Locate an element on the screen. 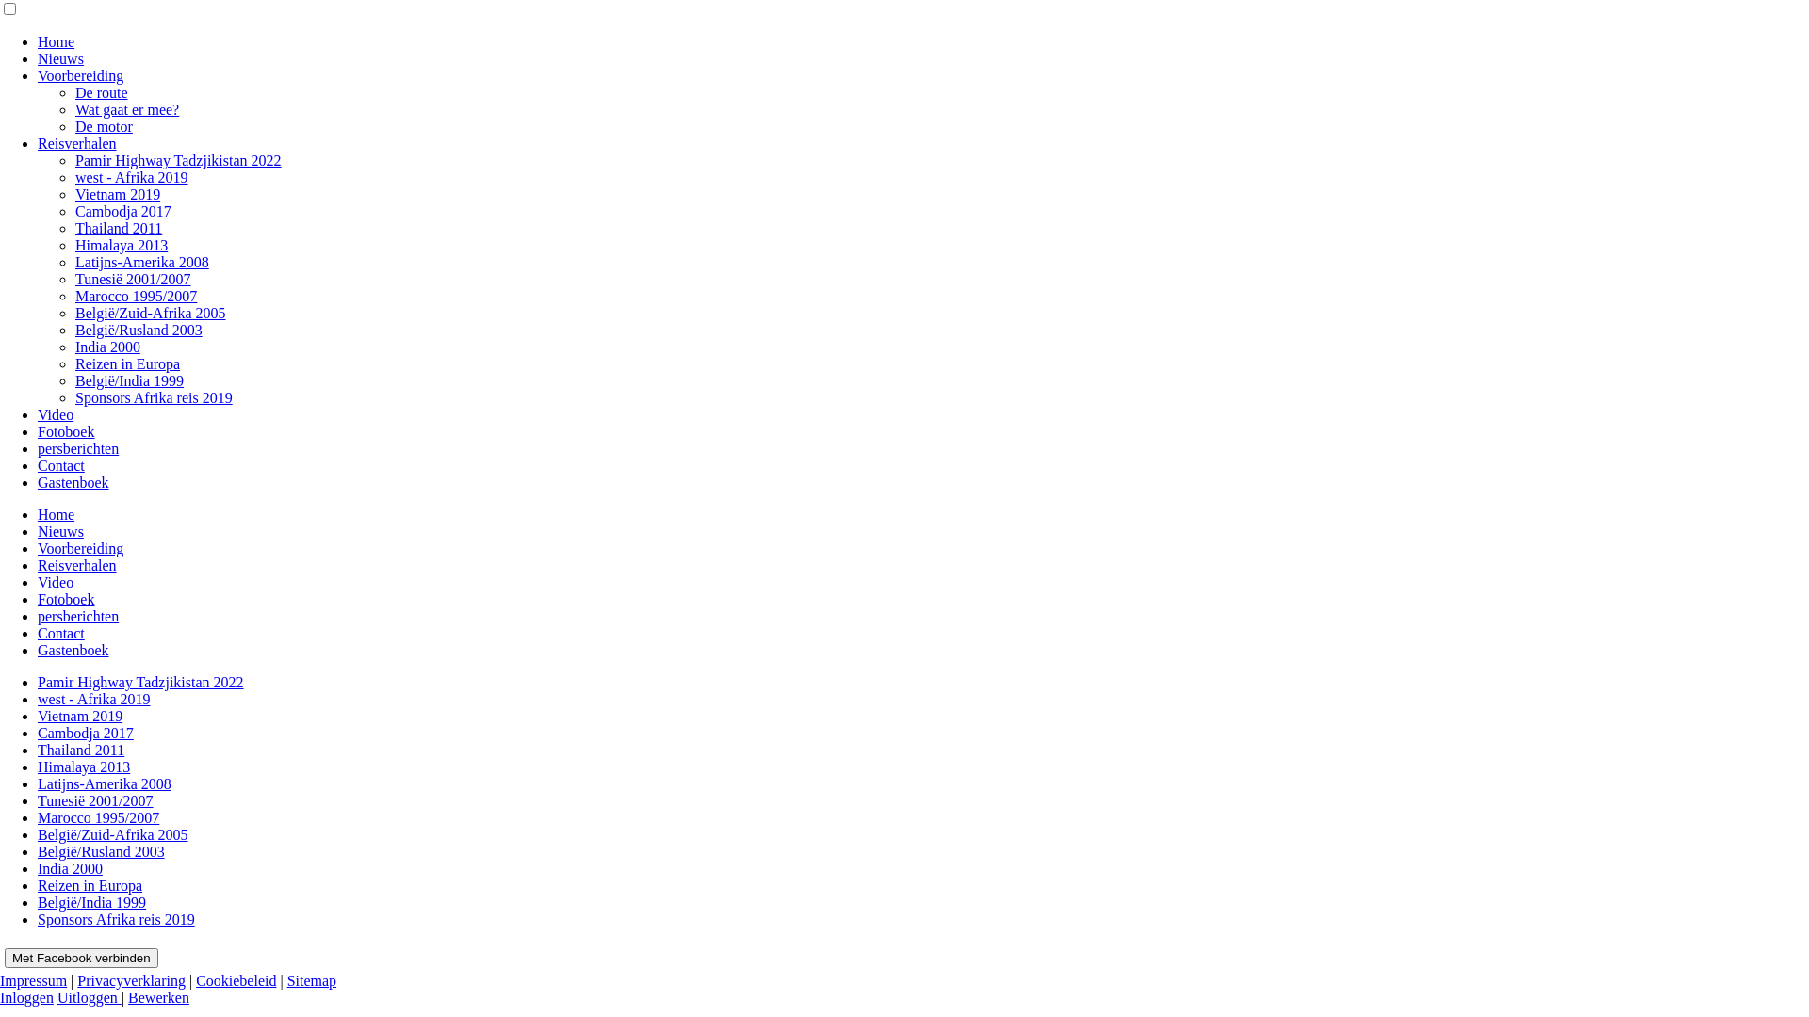 The image size is (1809, 1017). Latijns-Amerika 2008 is located at coordinates (142, 262).